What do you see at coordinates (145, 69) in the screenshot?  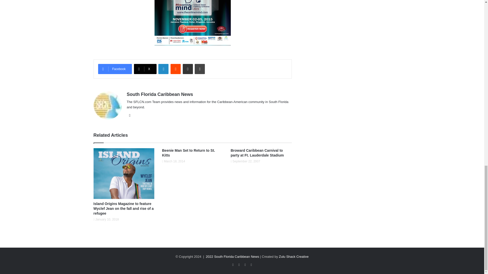 I see `X` at bounding box center [145, 69].